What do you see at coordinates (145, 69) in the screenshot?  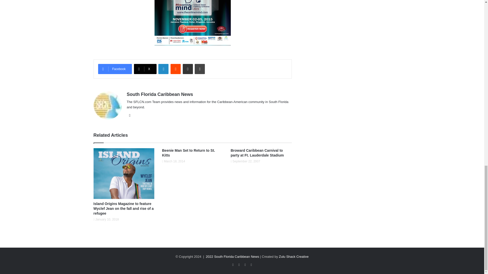 I see `X` at bounding box center [145, 69].